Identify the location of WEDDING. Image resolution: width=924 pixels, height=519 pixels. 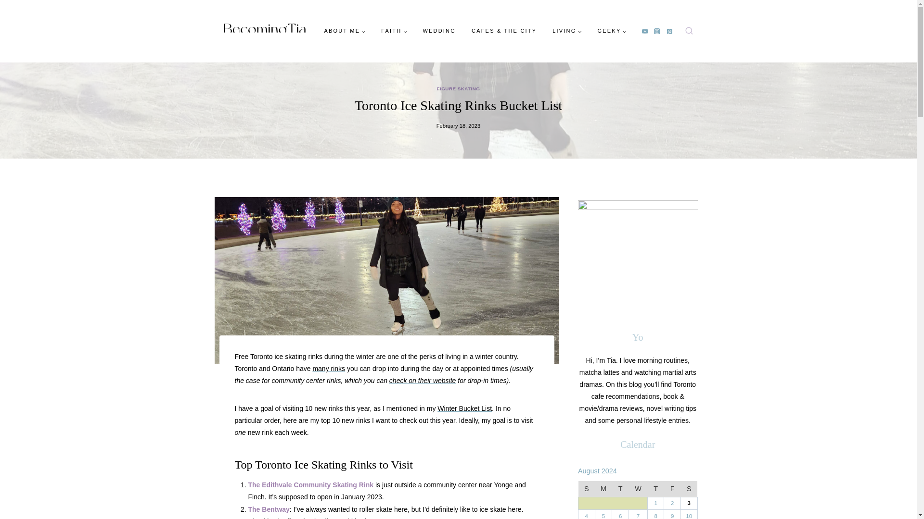
(439, 31).